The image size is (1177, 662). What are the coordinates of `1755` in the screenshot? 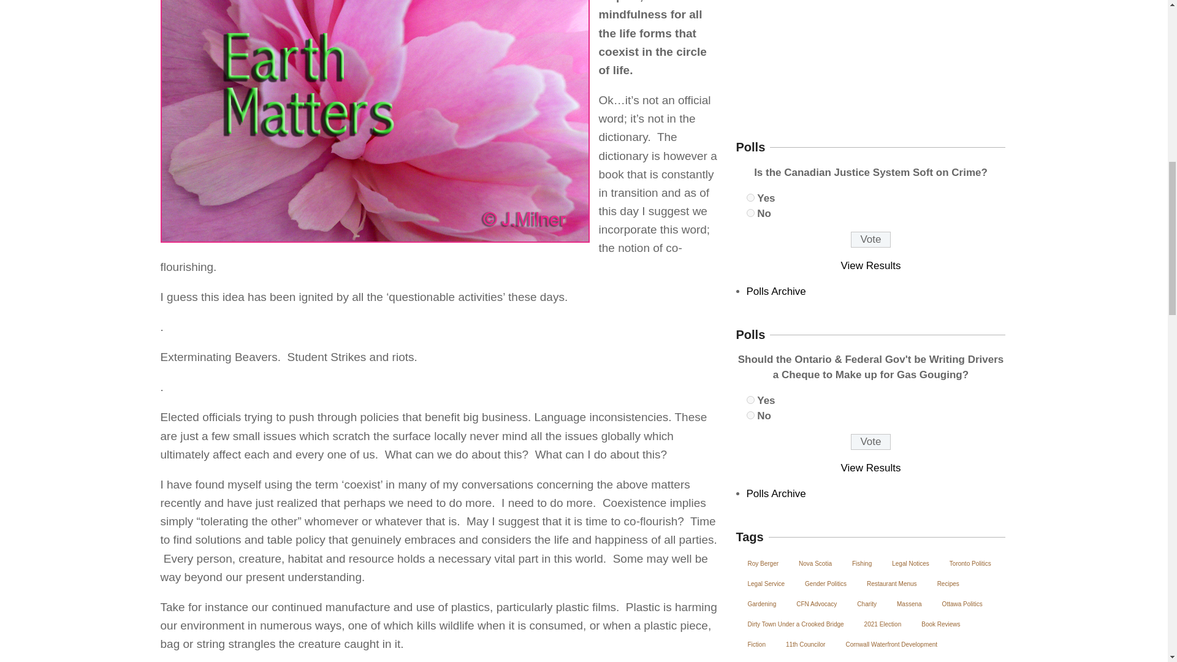 It's located at (750, 213).